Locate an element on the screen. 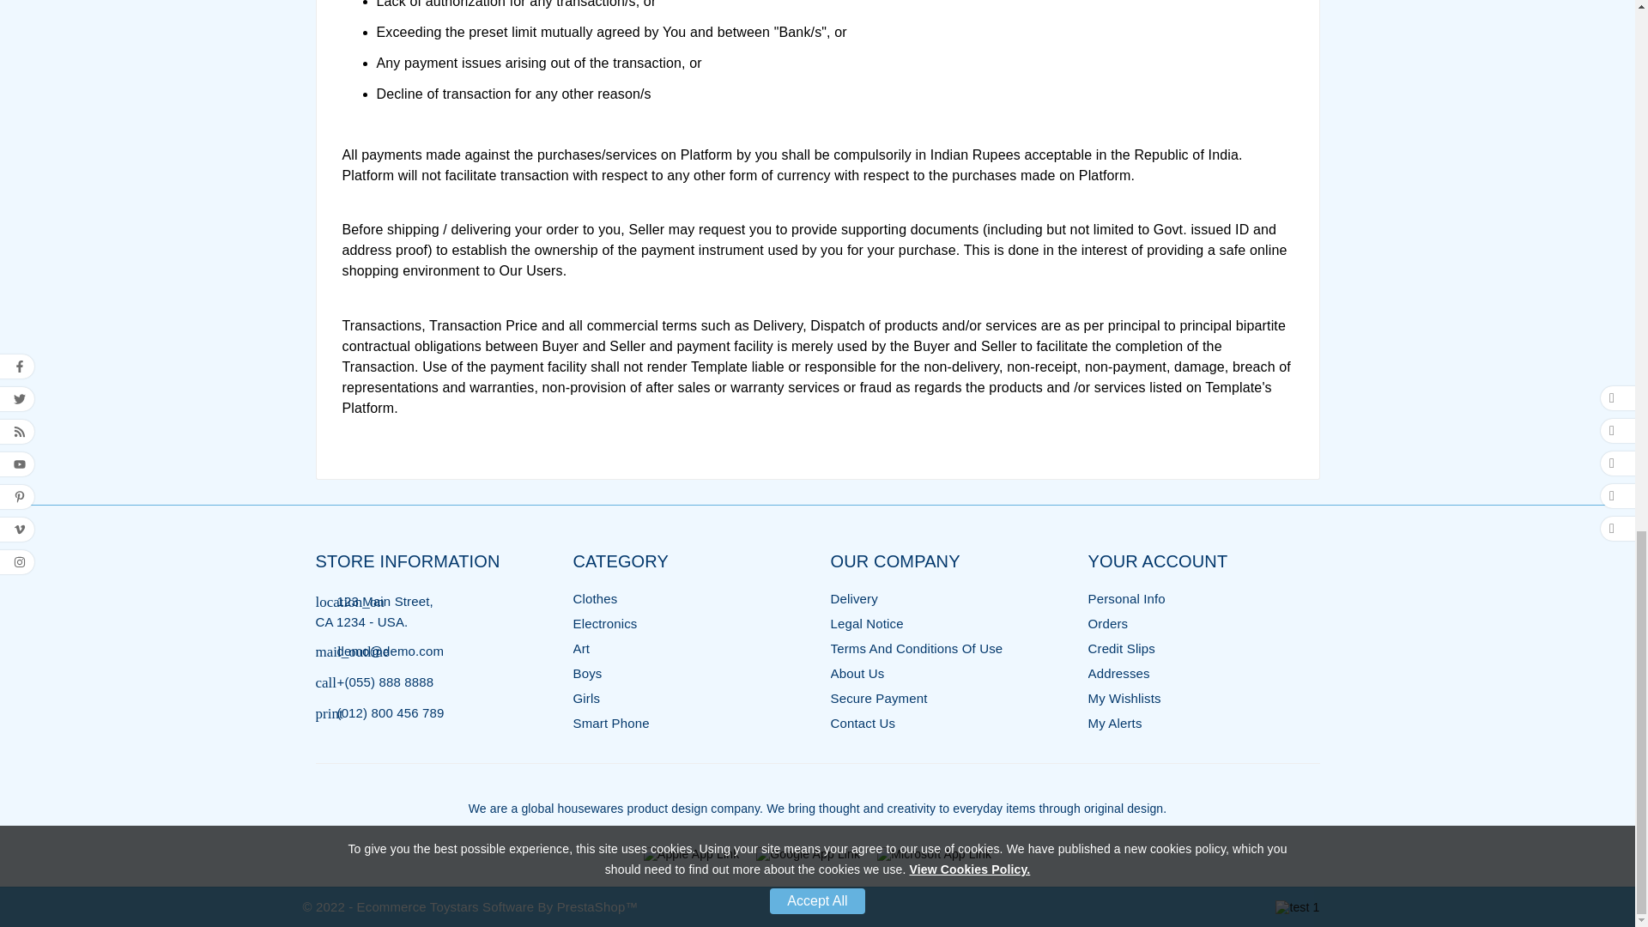  Clothes is located at coordinates (596, 599).